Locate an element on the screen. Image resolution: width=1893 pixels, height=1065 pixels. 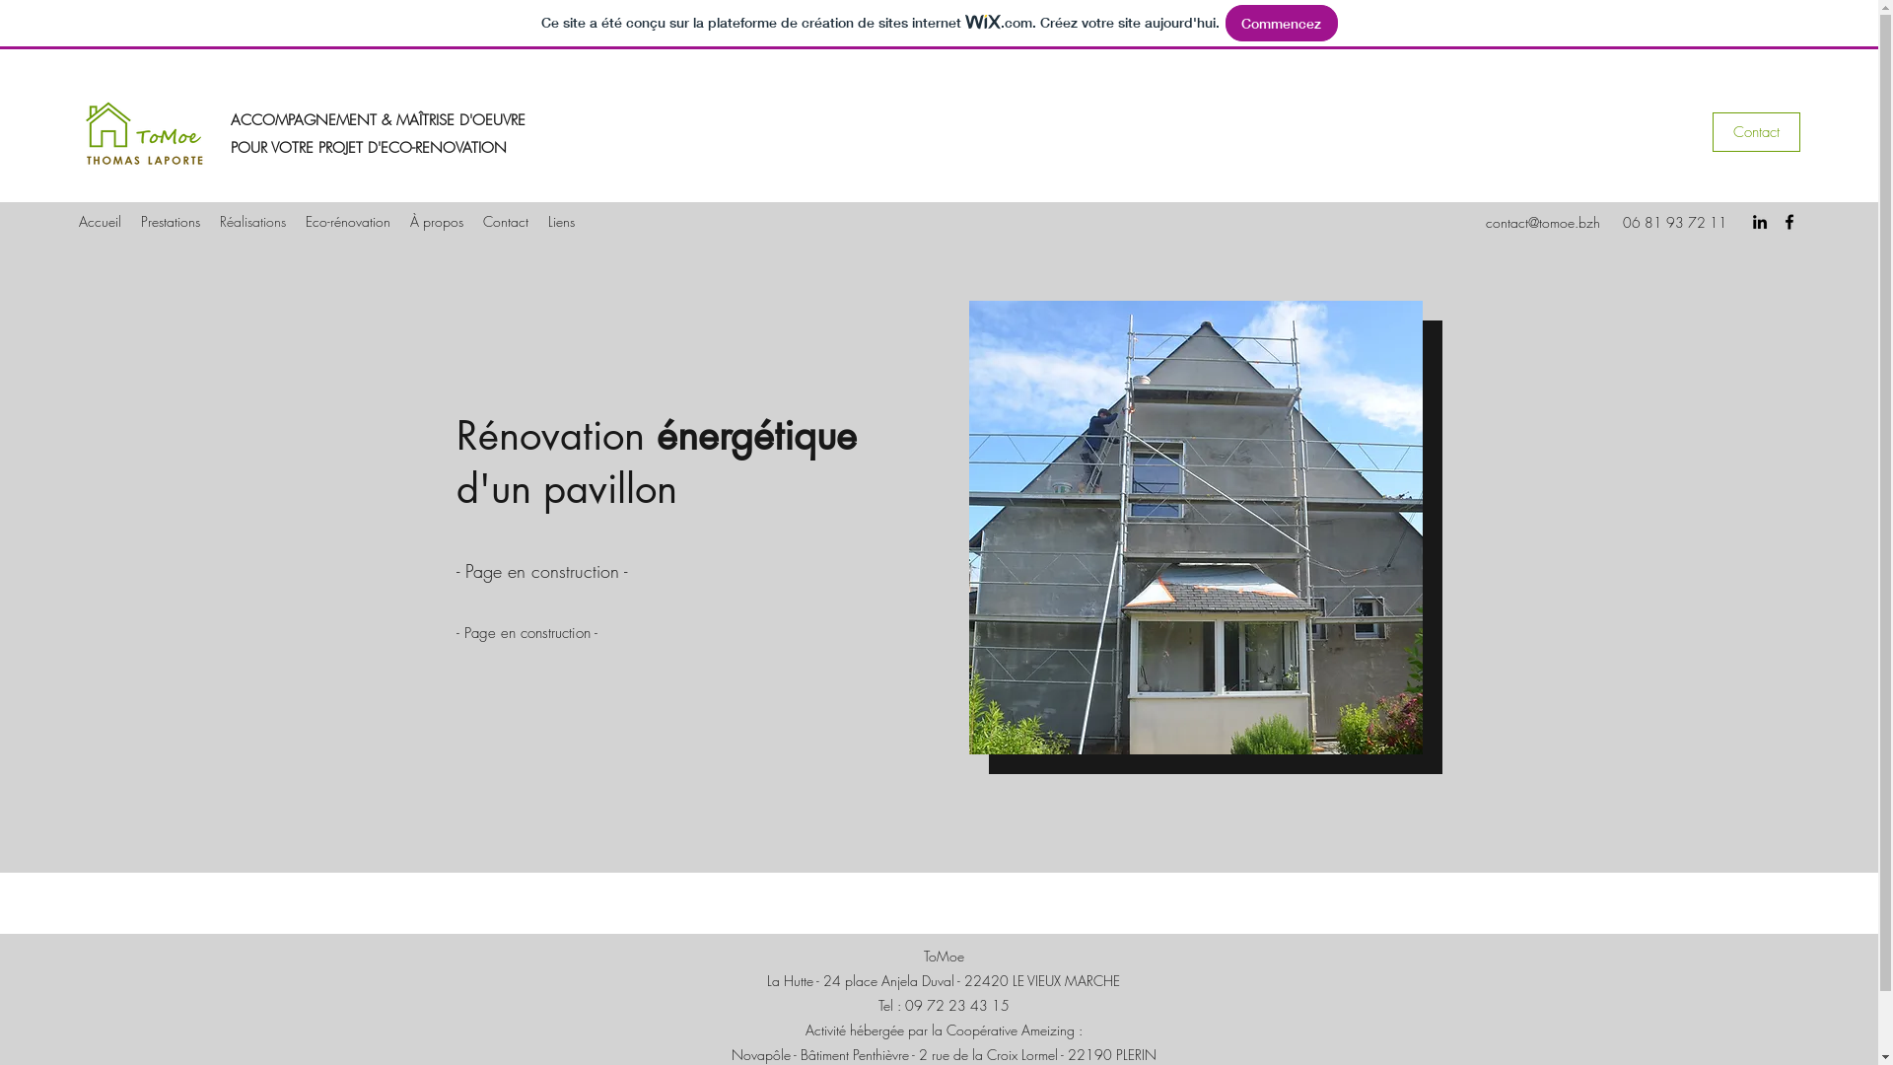
Liens is located at coordinates (562, 222).